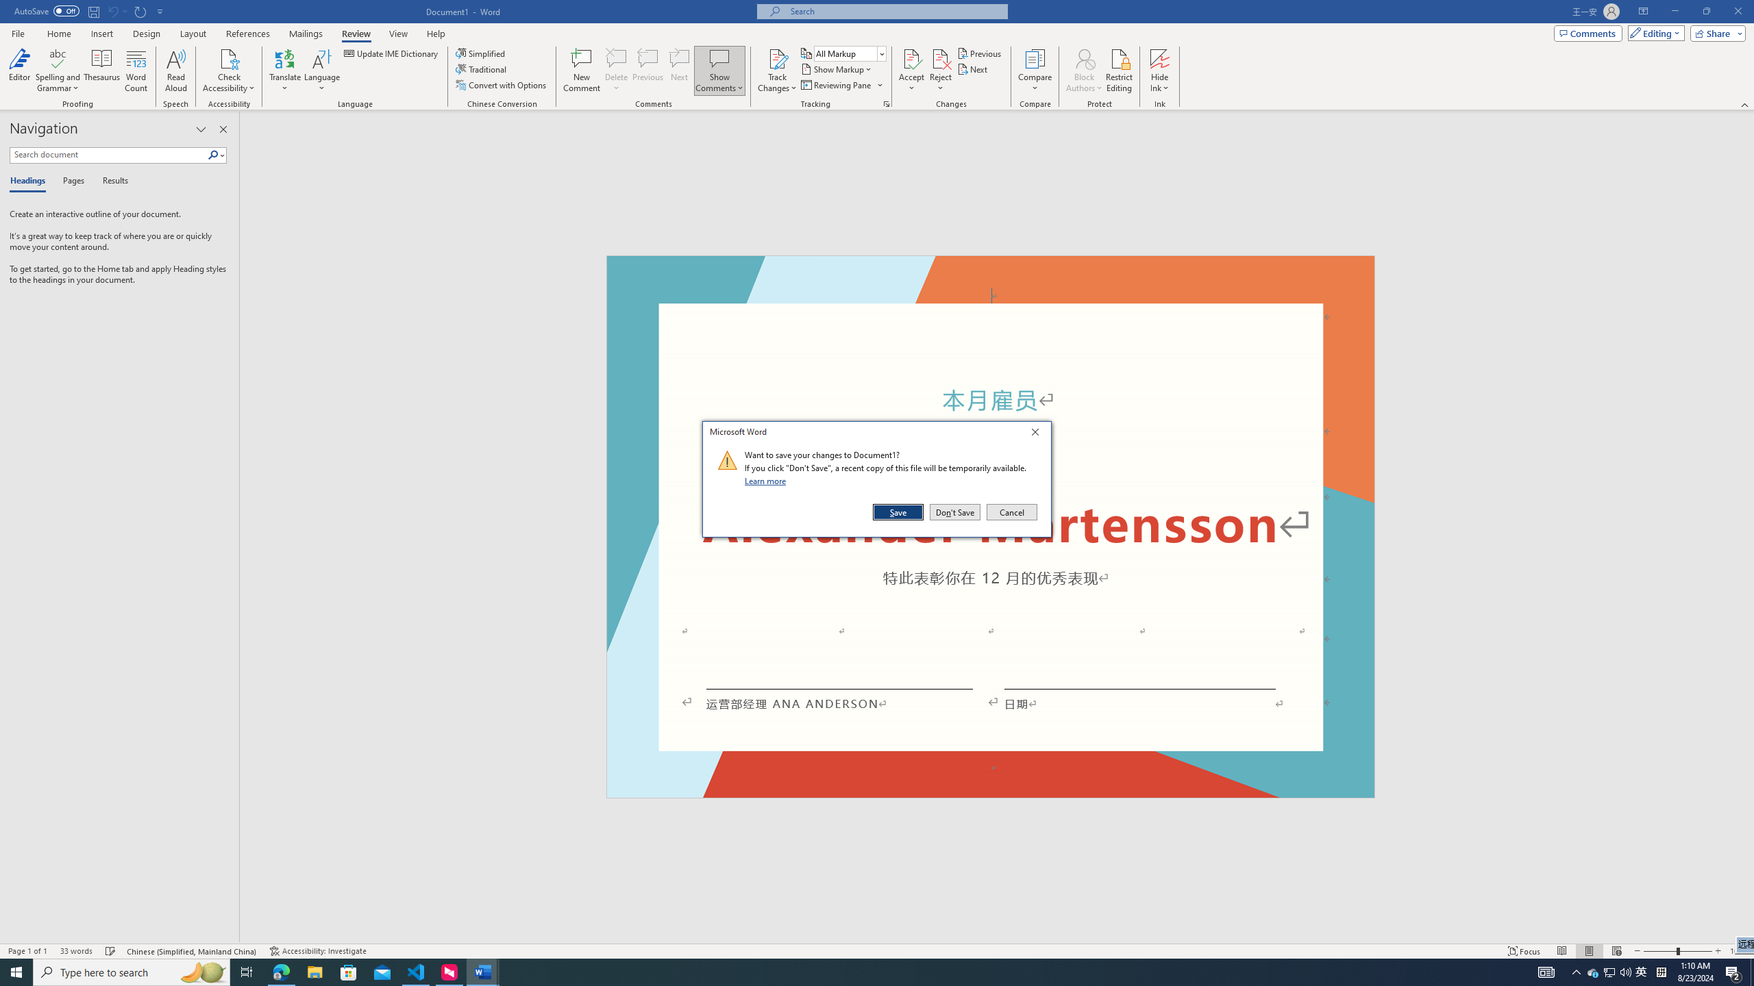 The image size is (1754, 986). Describe the element at coordinates (502, 85) in the screenshot. I see `Convert with Options...` at that location.